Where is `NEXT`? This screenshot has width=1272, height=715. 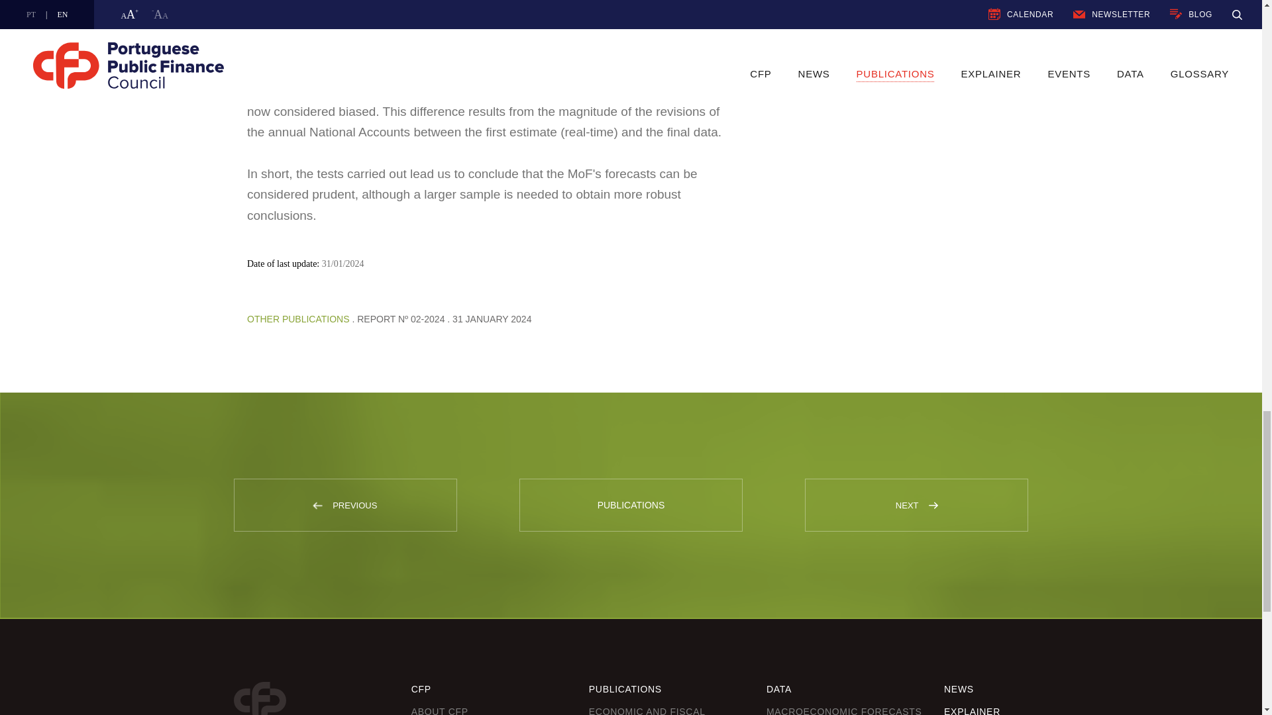
NEXT is located at coordinates (916, 504).